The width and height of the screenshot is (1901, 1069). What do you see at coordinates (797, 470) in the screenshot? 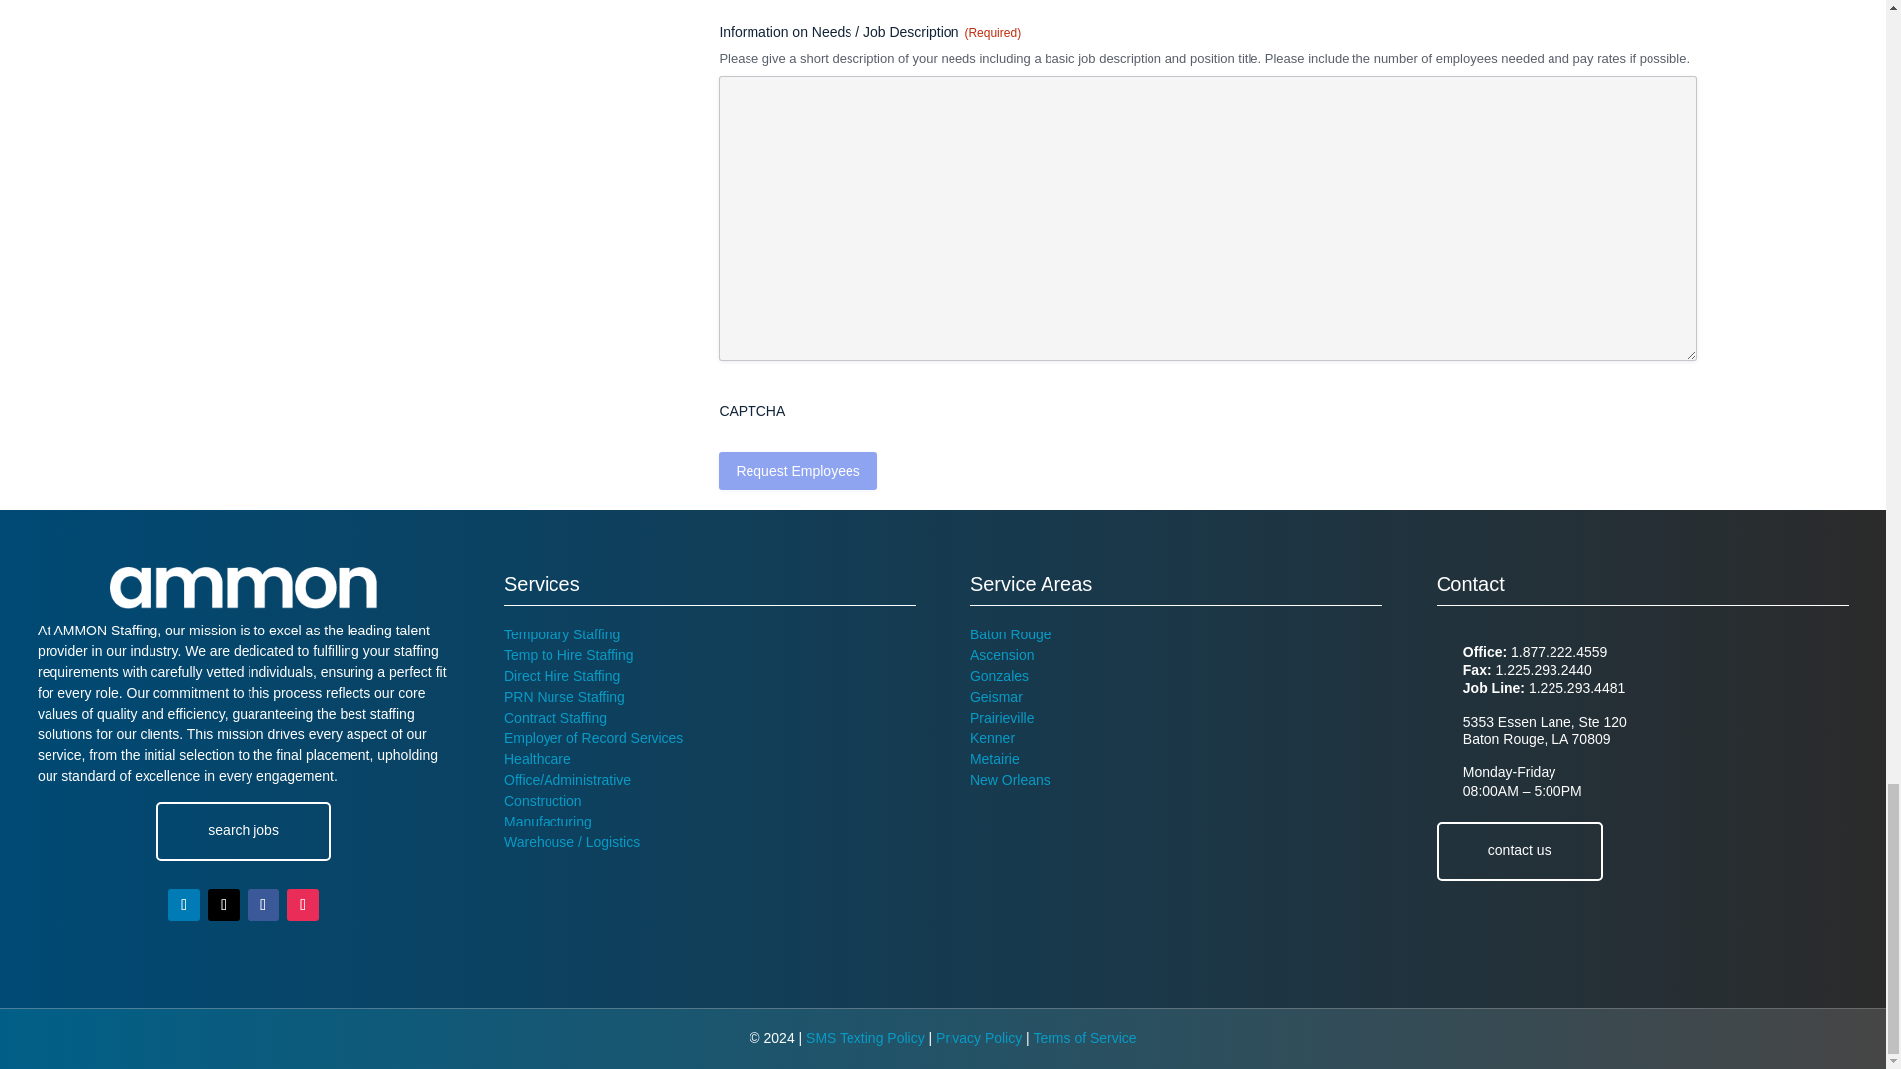
I see `Request Employees` at bounding box center [797, 470].